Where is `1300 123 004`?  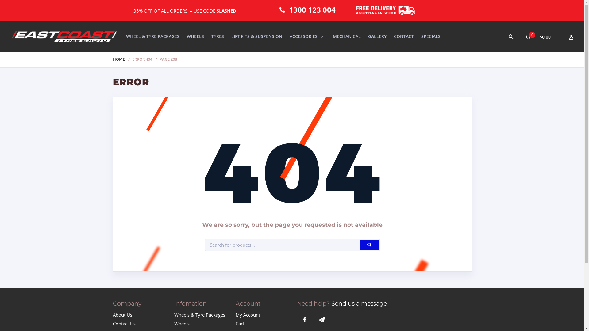
1300 123 004 is located at coordinates (307, 10).